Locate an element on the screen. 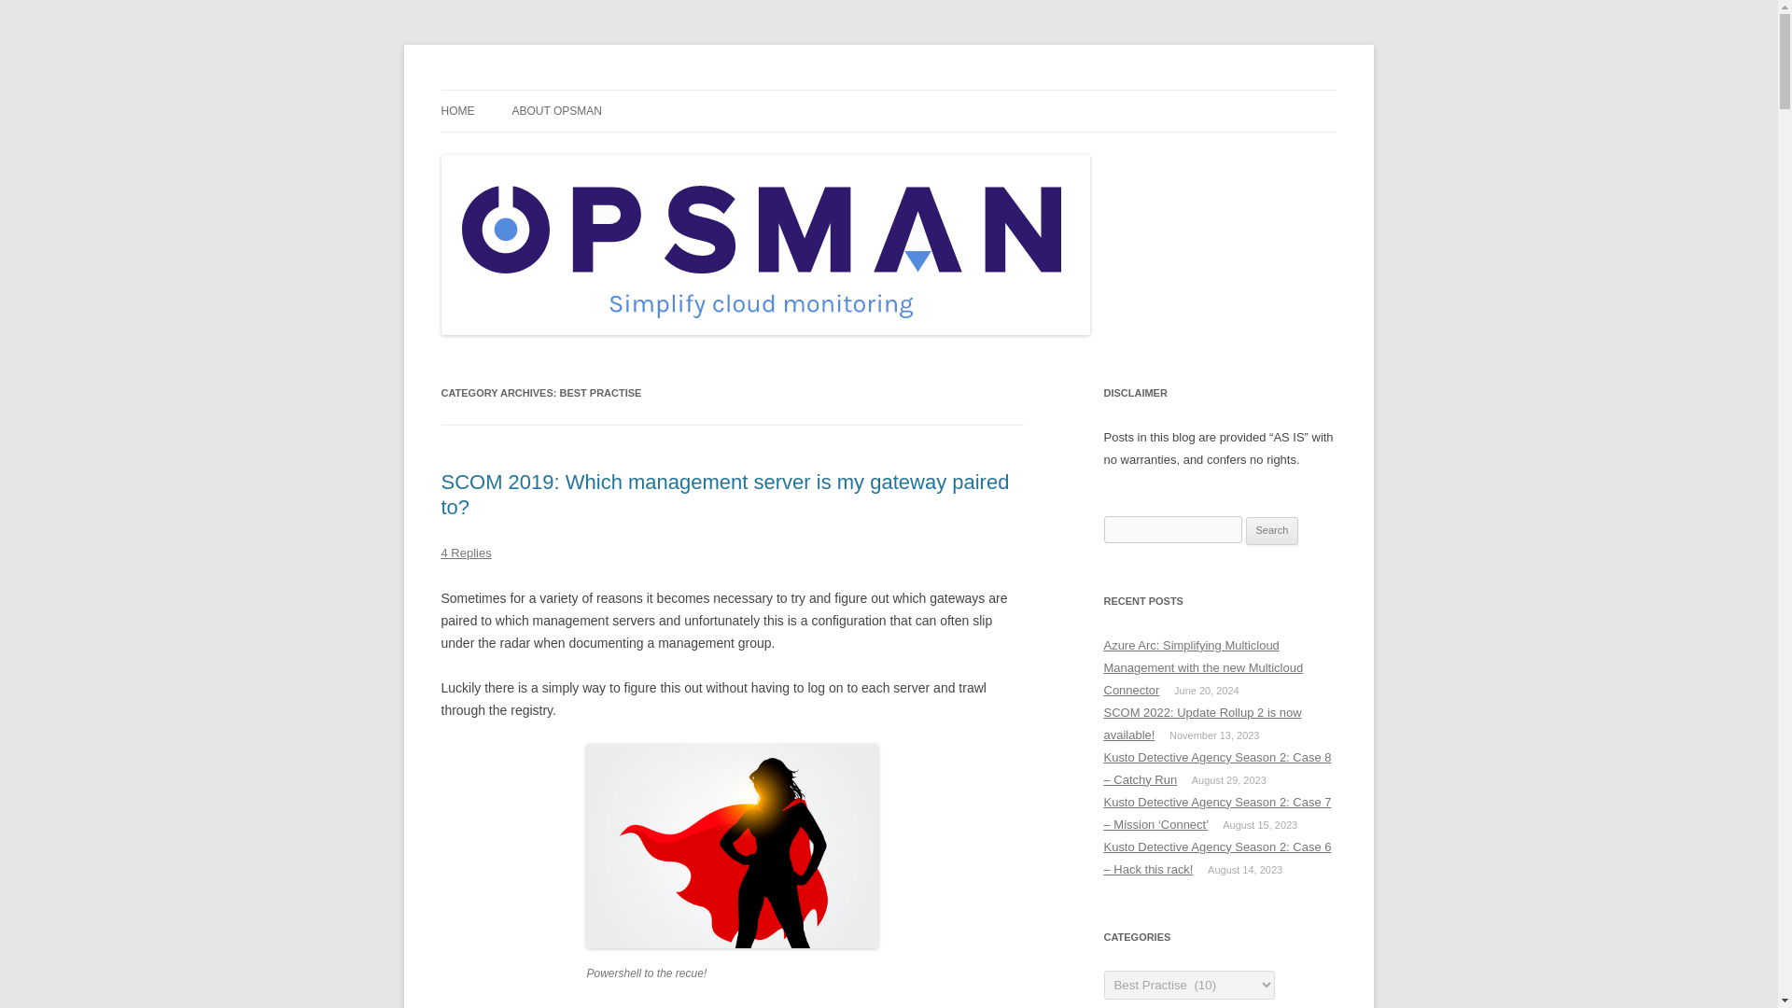 This screenshot has height=1008, width=1792. 4 Replies is located at coordinates (466, 553).